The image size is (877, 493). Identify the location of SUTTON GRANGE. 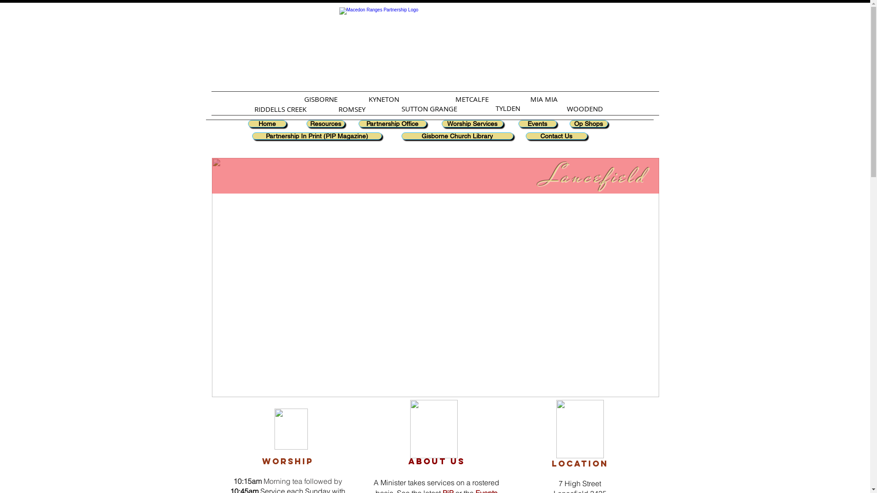
(429, 109).